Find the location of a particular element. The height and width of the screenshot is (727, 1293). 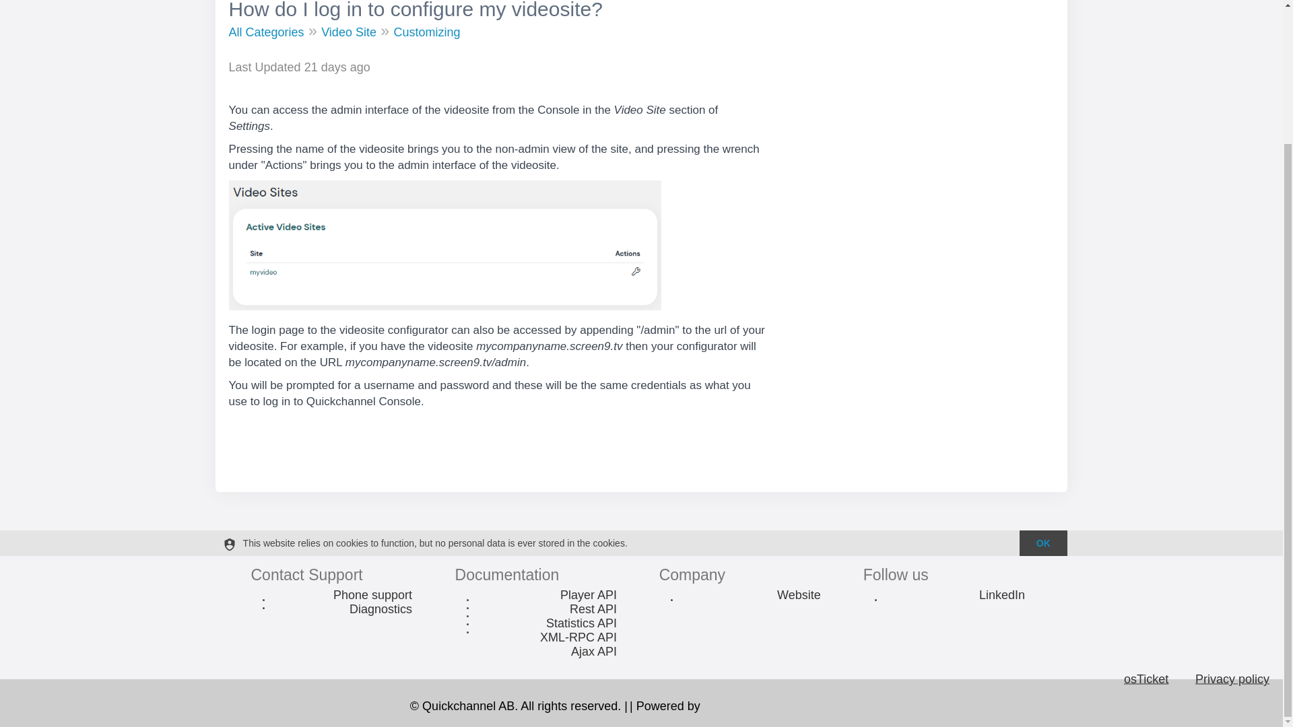

Website is located at coordinates (799, 595).